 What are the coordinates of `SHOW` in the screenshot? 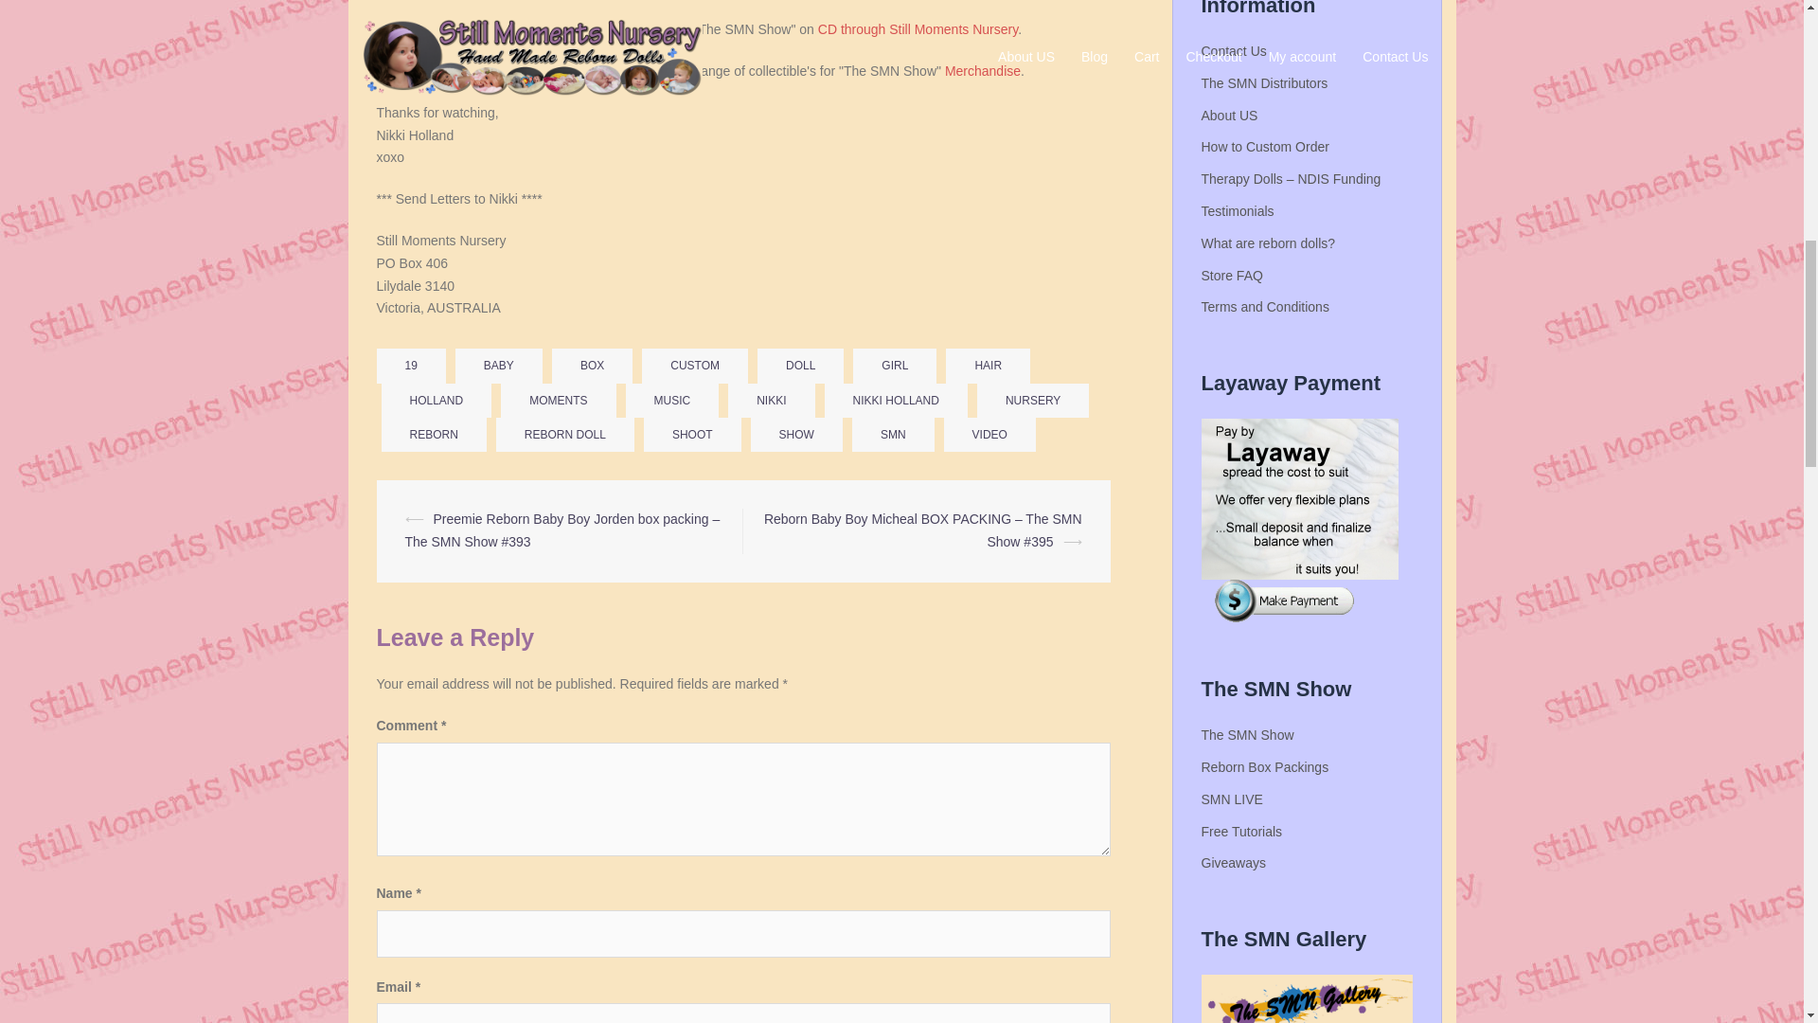 It's located at (796, 434).